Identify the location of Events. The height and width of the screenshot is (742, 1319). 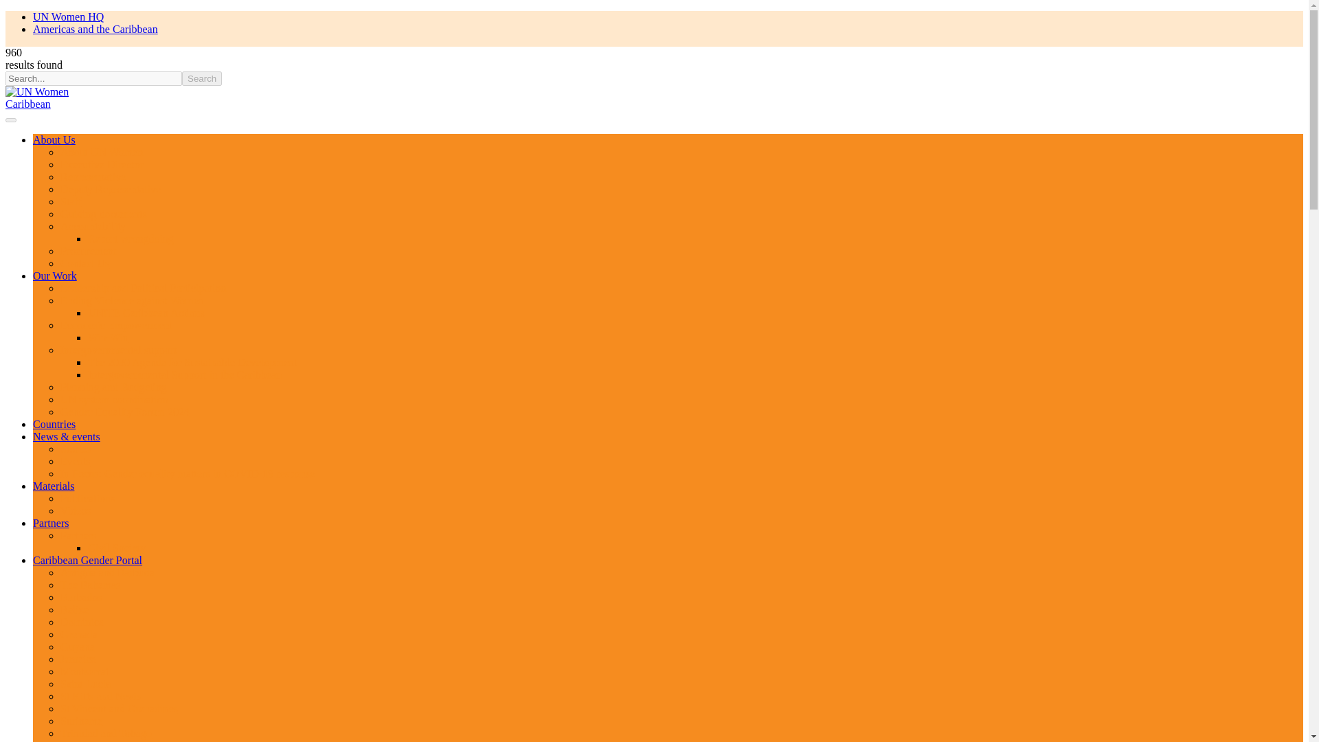
(76, 462).